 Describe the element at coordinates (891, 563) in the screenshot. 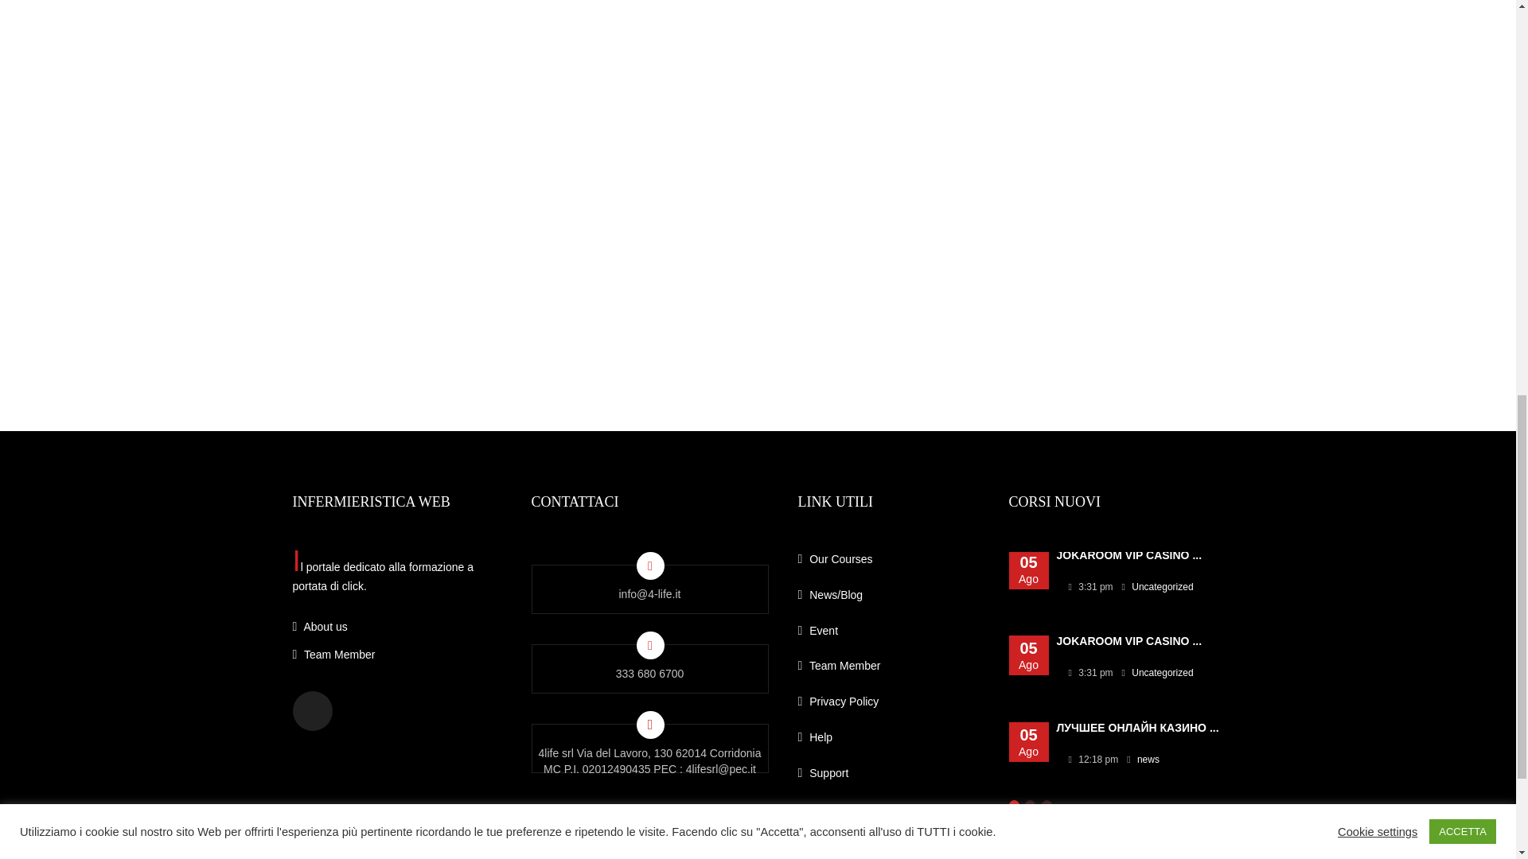

I see `Our Courses` at that location.